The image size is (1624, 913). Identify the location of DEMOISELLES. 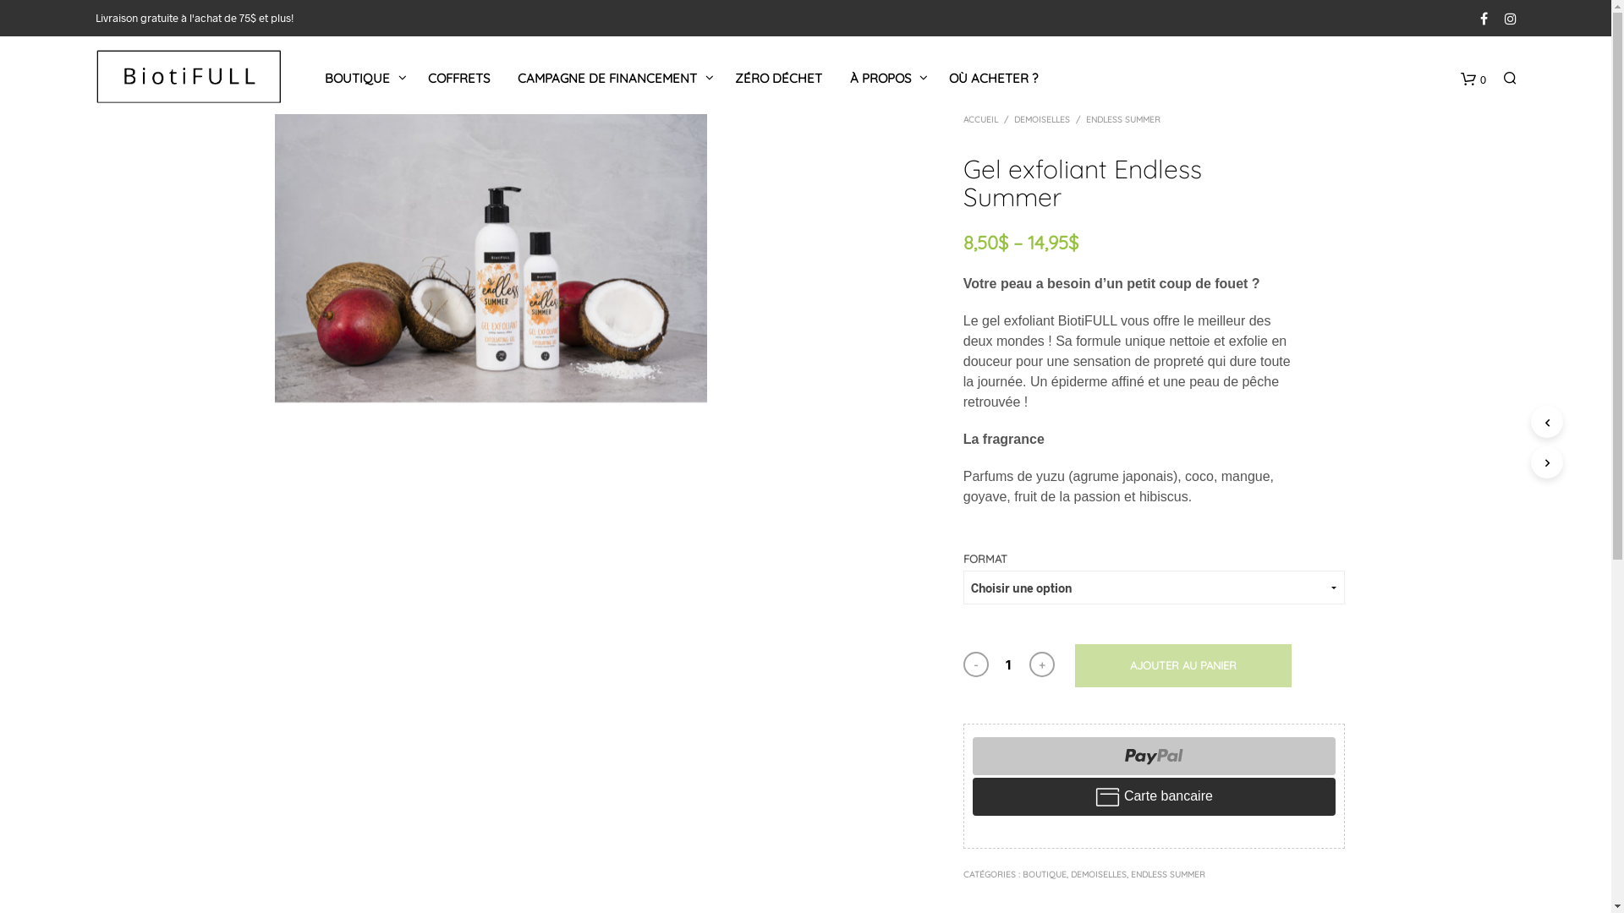
(1042, 120).